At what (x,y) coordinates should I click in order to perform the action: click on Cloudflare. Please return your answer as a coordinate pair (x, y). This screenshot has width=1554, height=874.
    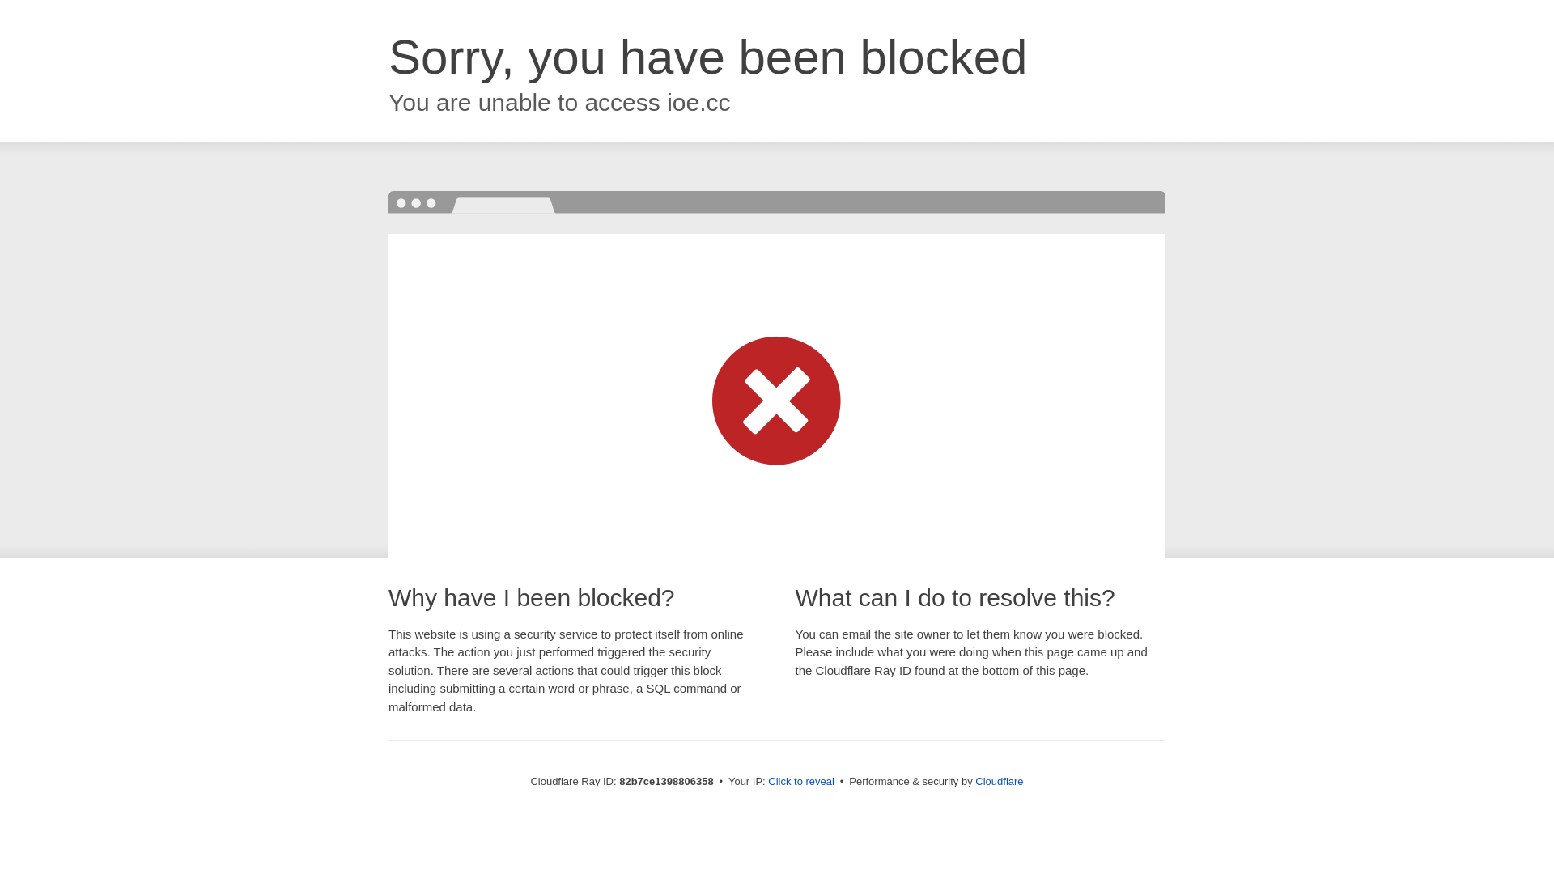
    Looking at the image, I should click on (999, 782).